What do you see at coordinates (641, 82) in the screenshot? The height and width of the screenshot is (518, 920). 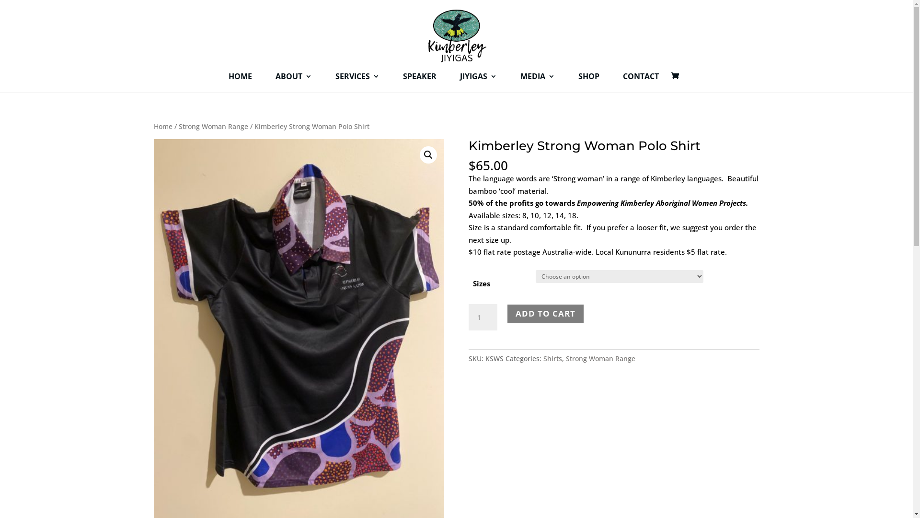 I see `CONTACT` at bounding box center [641, 82].